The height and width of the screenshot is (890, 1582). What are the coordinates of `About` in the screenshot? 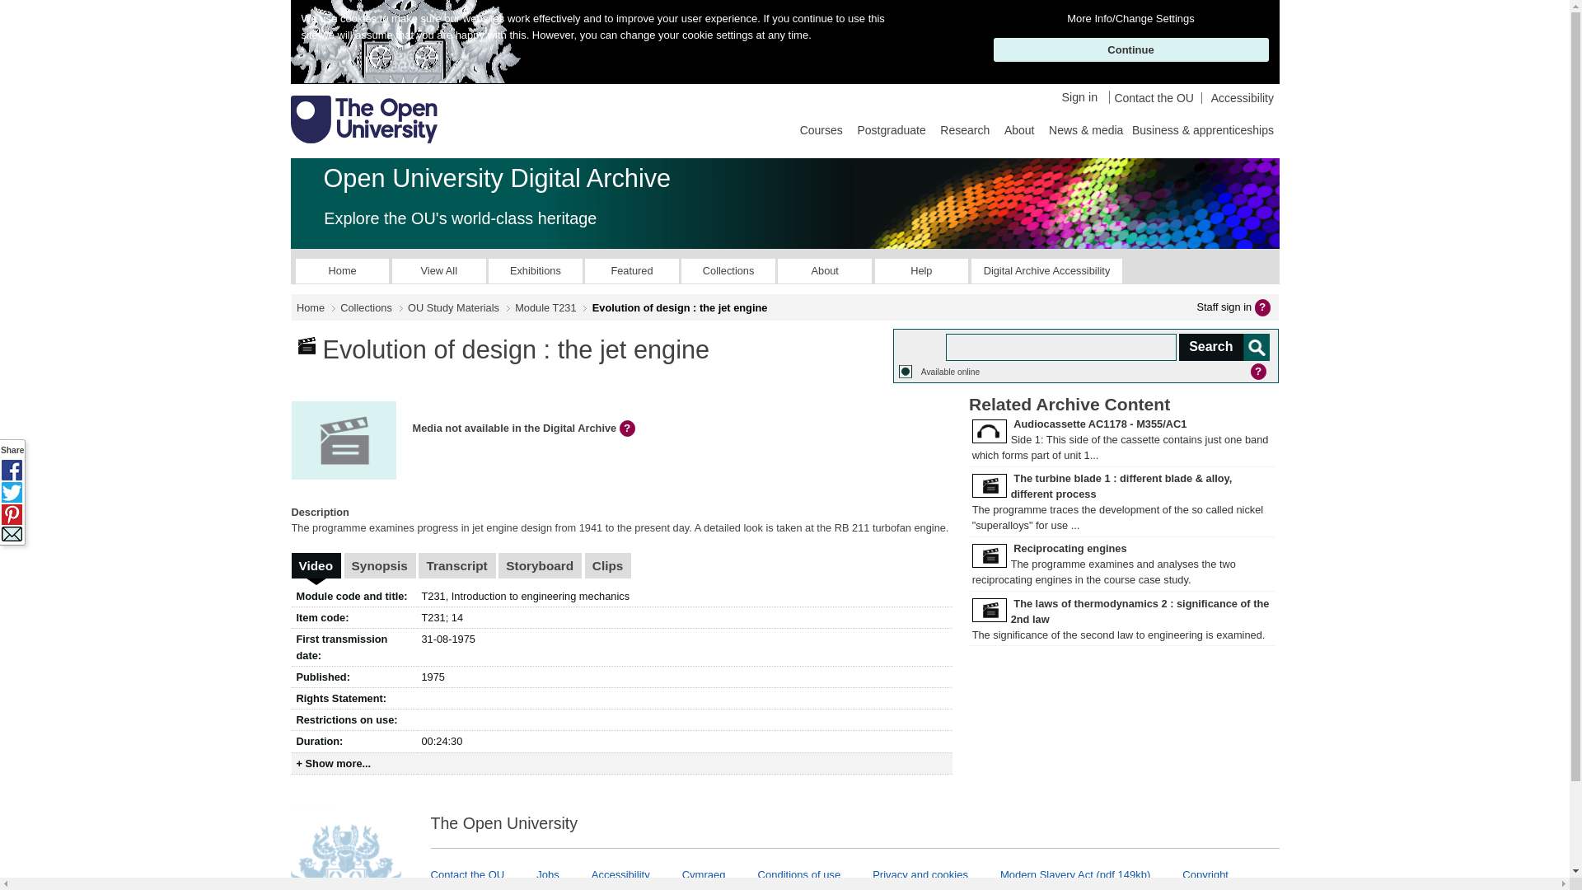 It's located at (1019, 129).